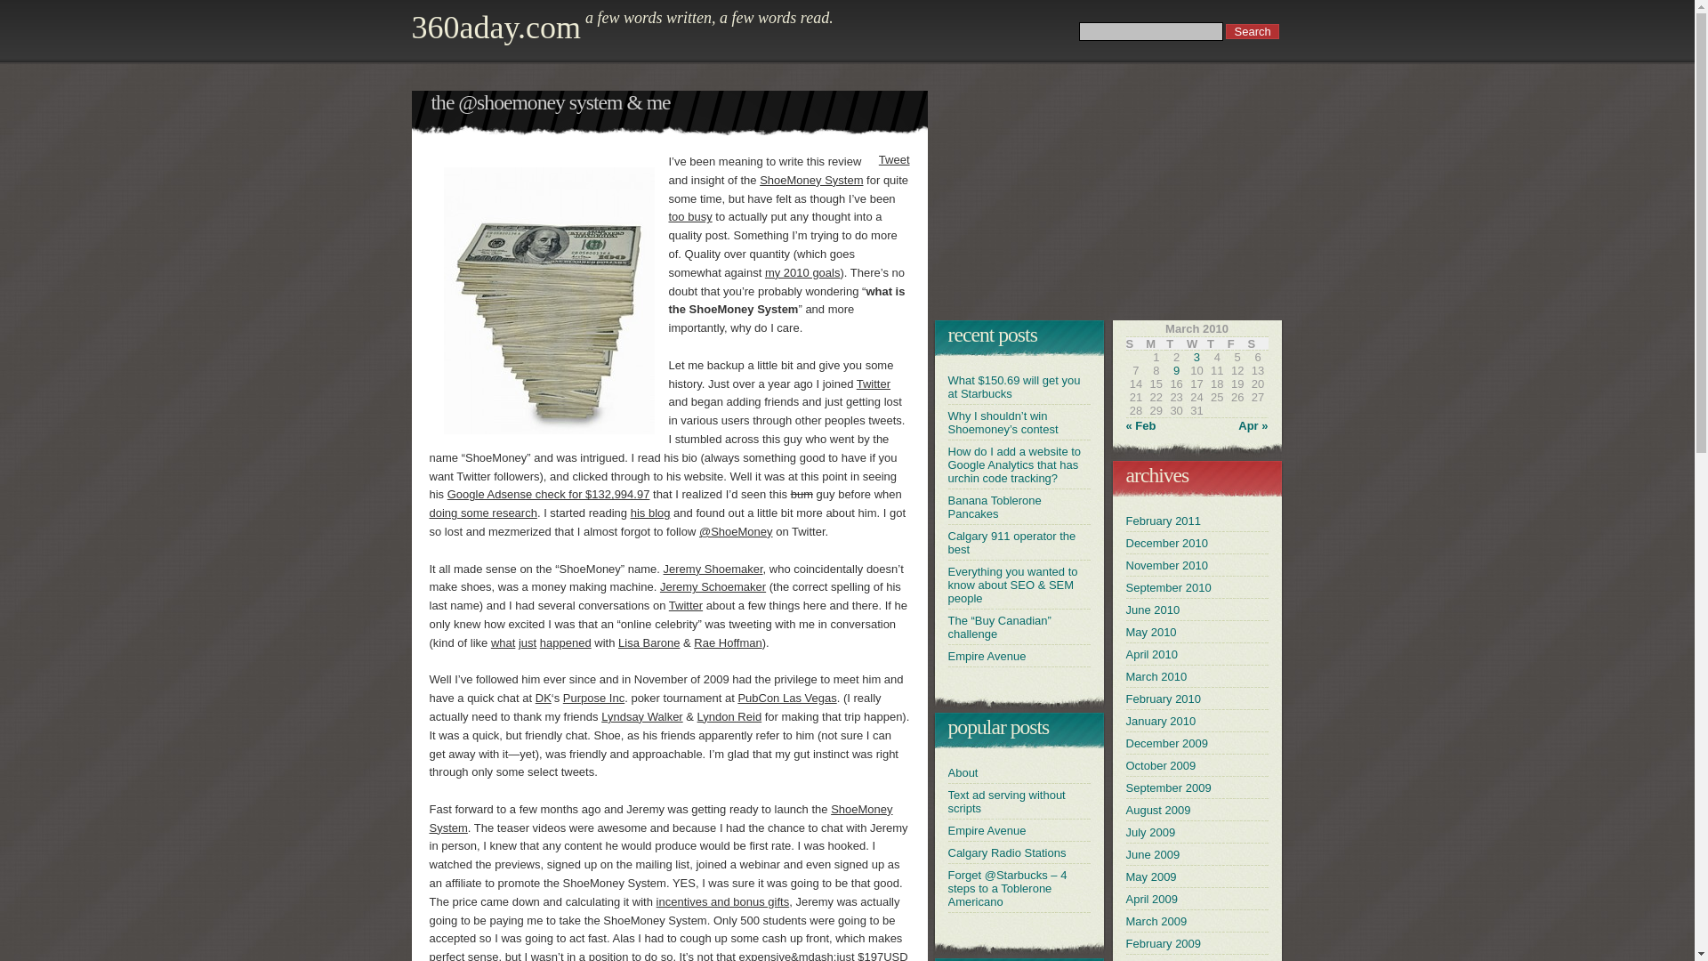  Describe the element at coordinates (1253, 32) in the screenshot. I see `Search` at that location.